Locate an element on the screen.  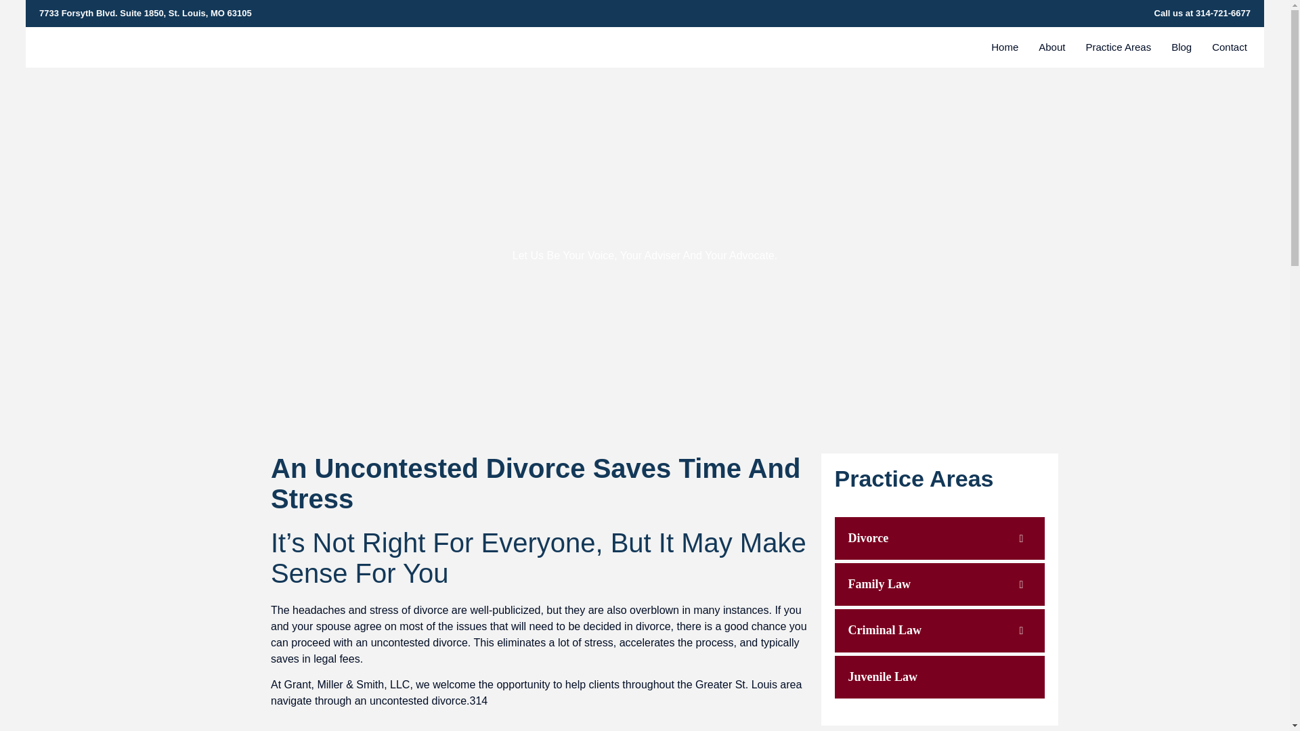
Home is located at coordinates (1005, 47).